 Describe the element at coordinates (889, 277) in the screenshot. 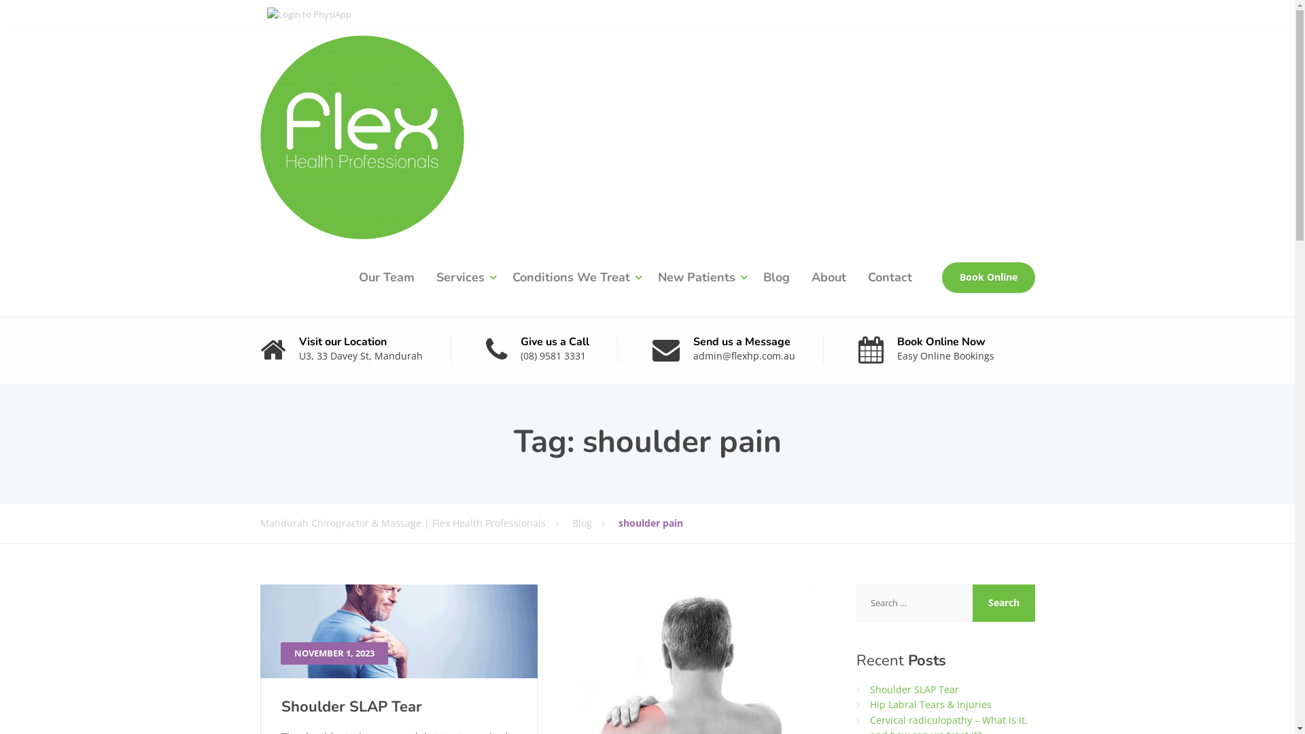

I see `Contact` at that location.